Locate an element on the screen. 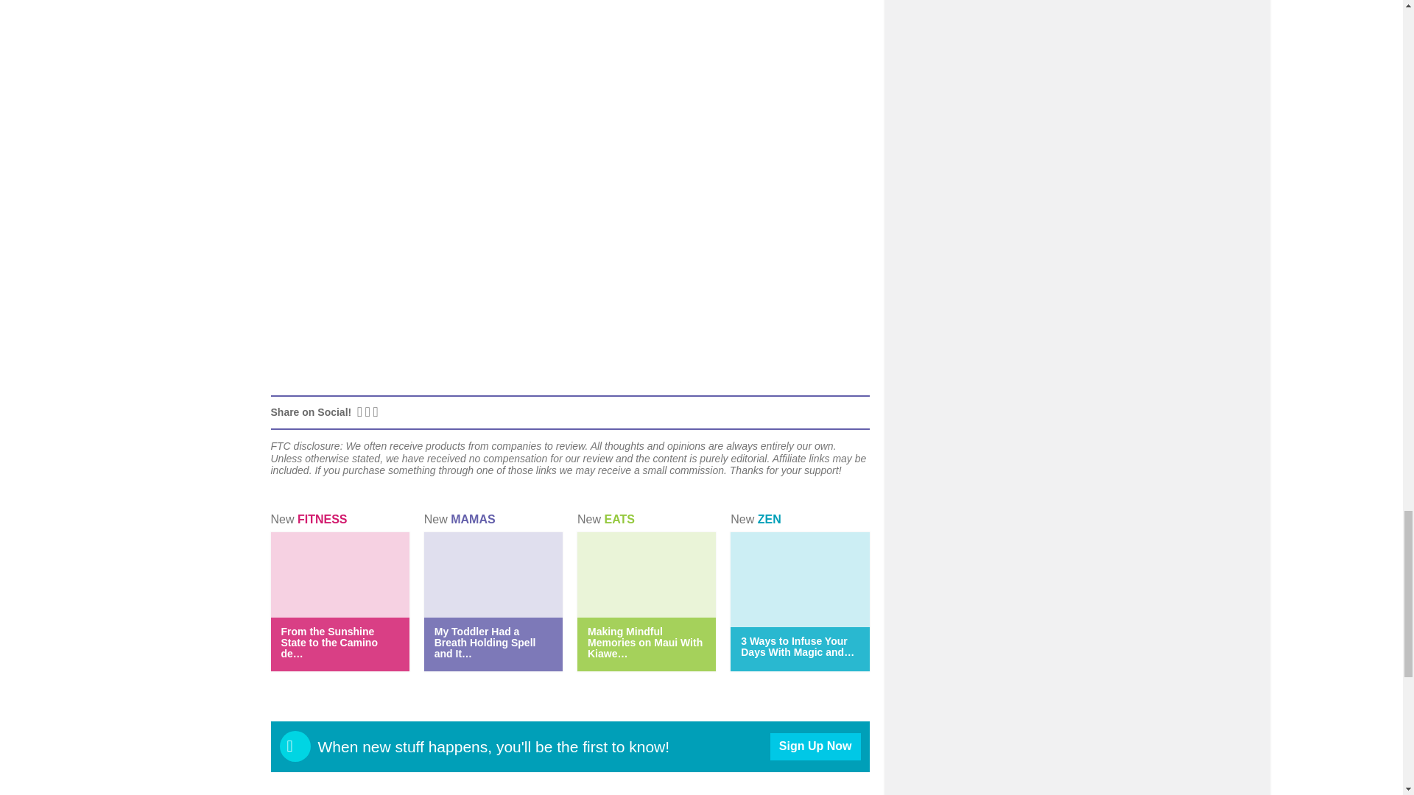 This screenshot has height=795, width=1414. 3 Ways to Infuse Your Days With Magic and Meaning is located at coordinates (797, 646).